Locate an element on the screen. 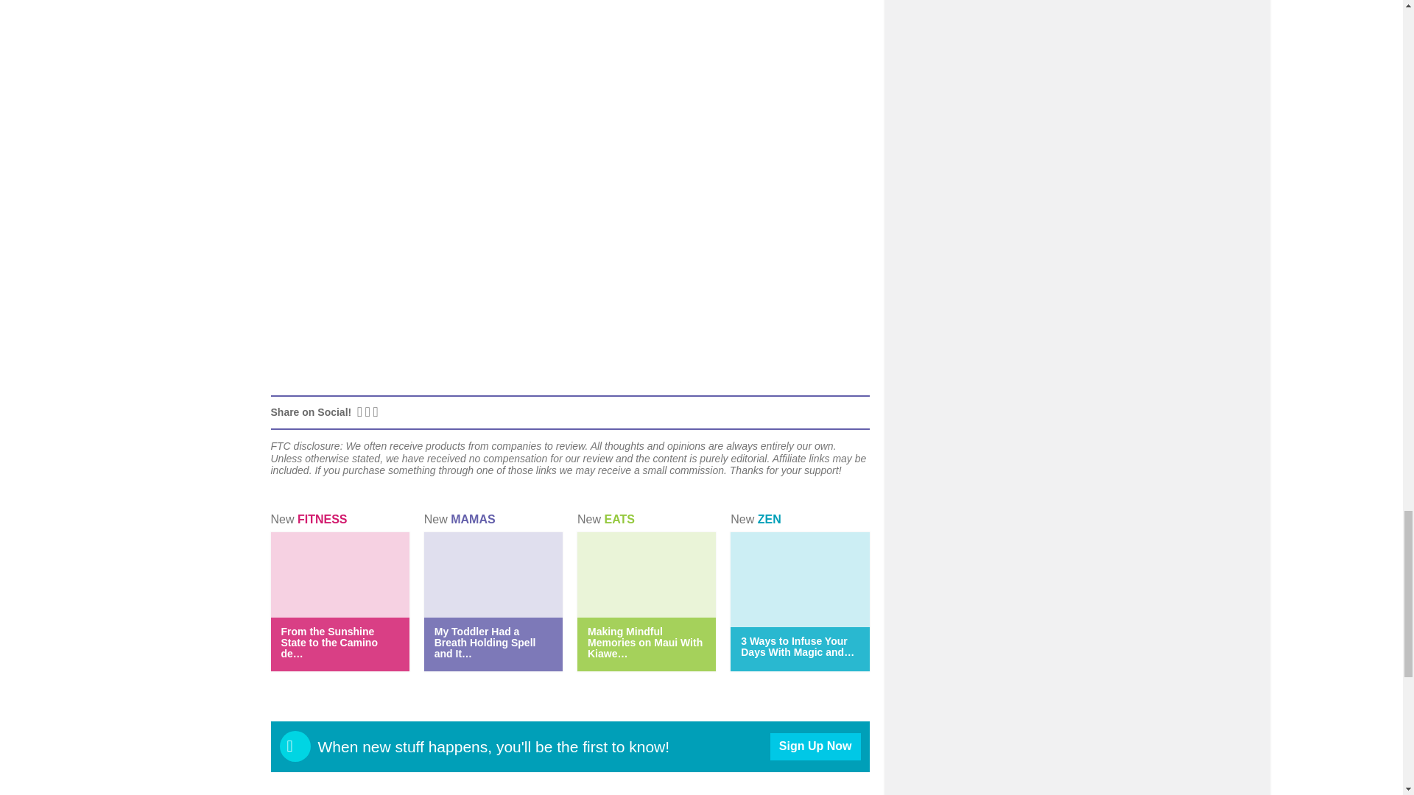 This screenshot has height=795, width=1414. 3 Ways to Infuse Your Days With Magic and Meaning is located at coordinates (797, 646).